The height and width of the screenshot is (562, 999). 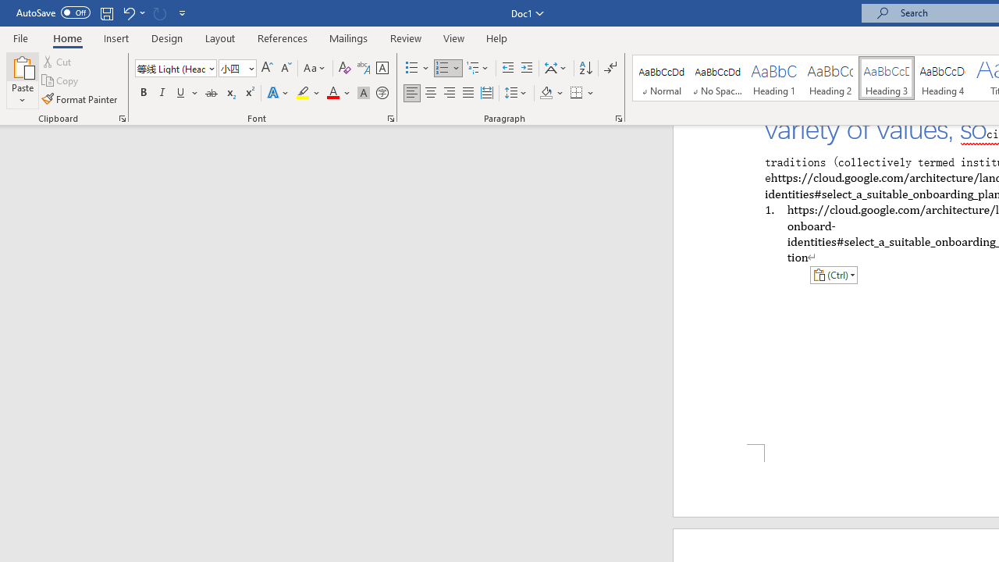 I want to click on Subscript, so click(x=229, y=94).